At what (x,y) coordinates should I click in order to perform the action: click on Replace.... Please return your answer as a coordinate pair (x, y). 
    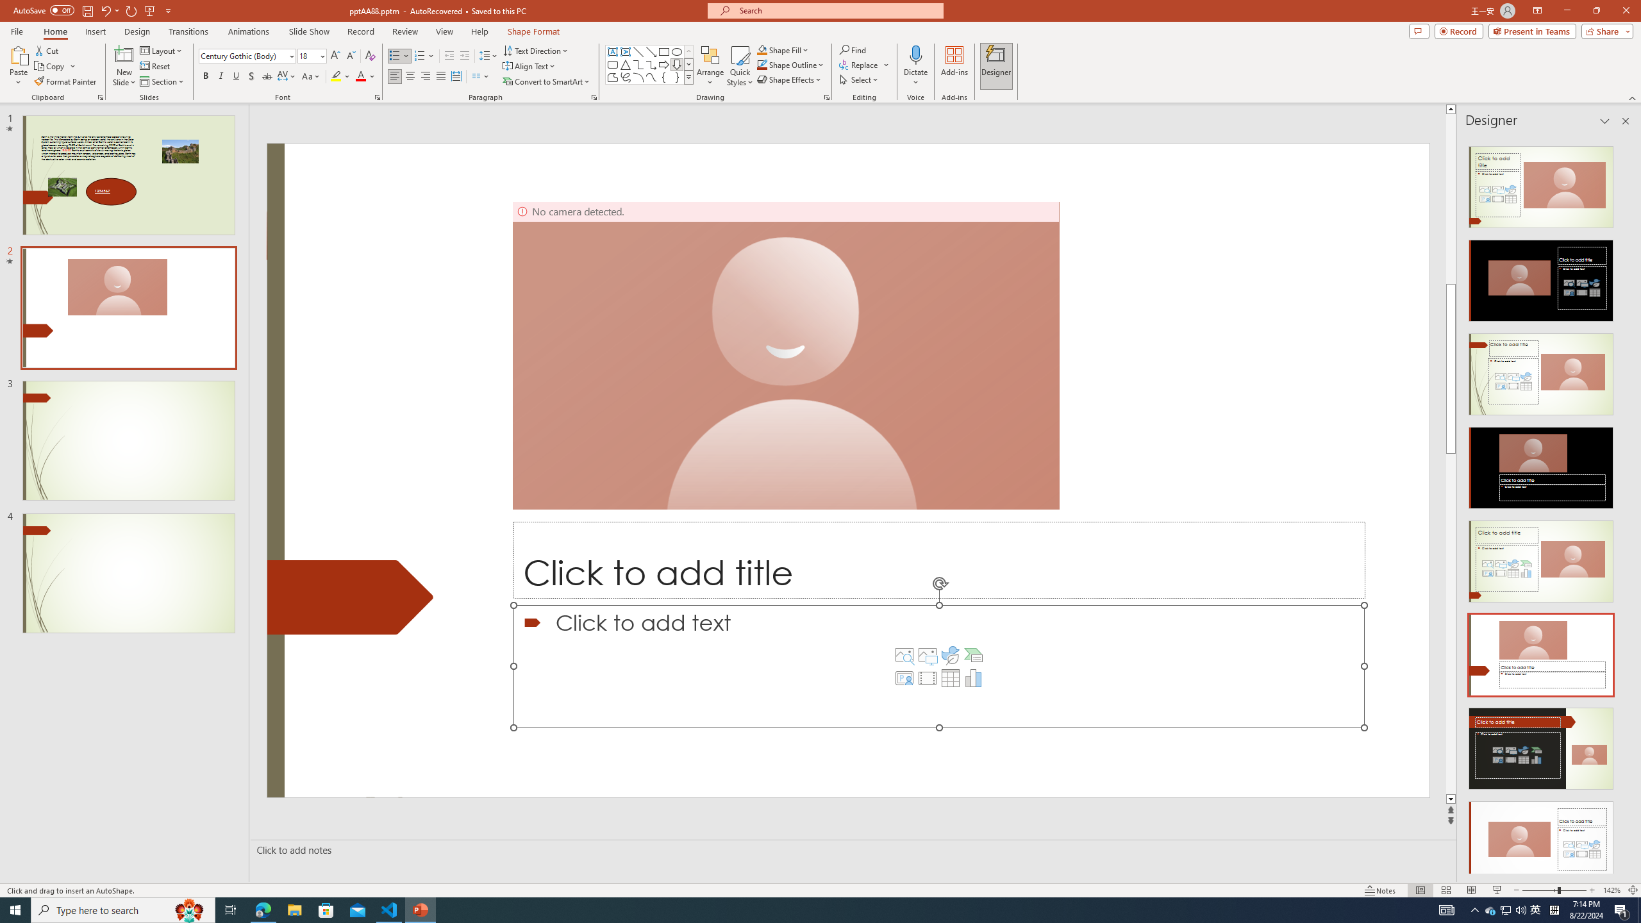
    Looking at the image, I should click on (864, 64).